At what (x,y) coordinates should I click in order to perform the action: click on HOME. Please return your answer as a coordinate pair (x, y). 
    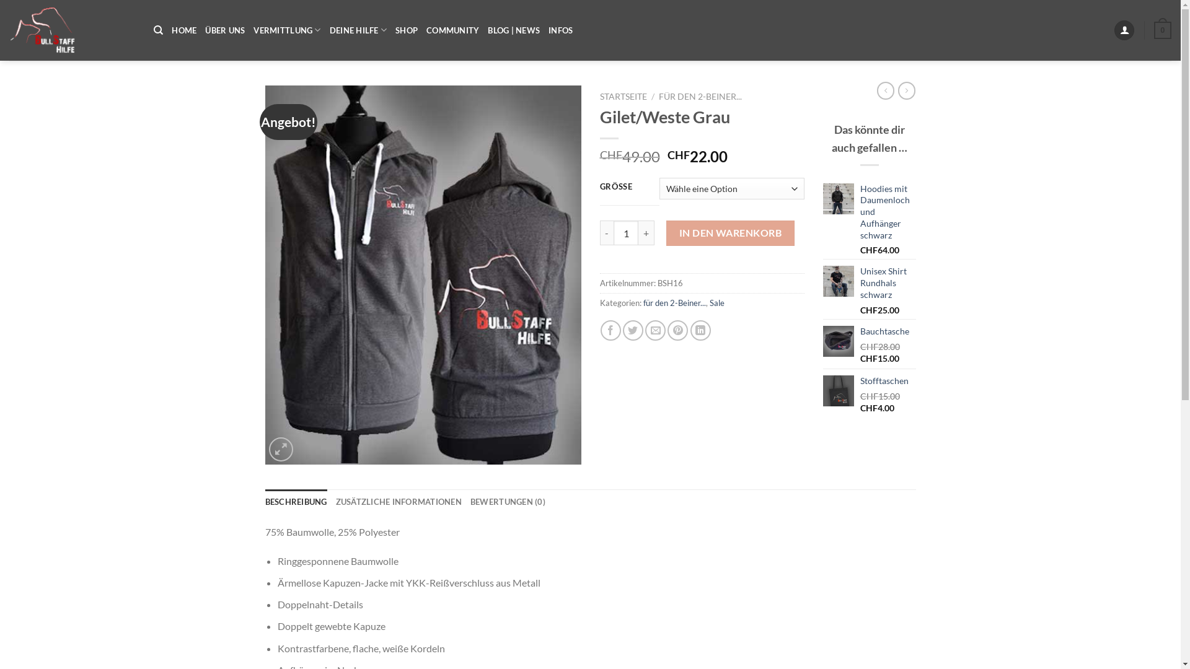
    Looking at the image, I should click on (184, 30).